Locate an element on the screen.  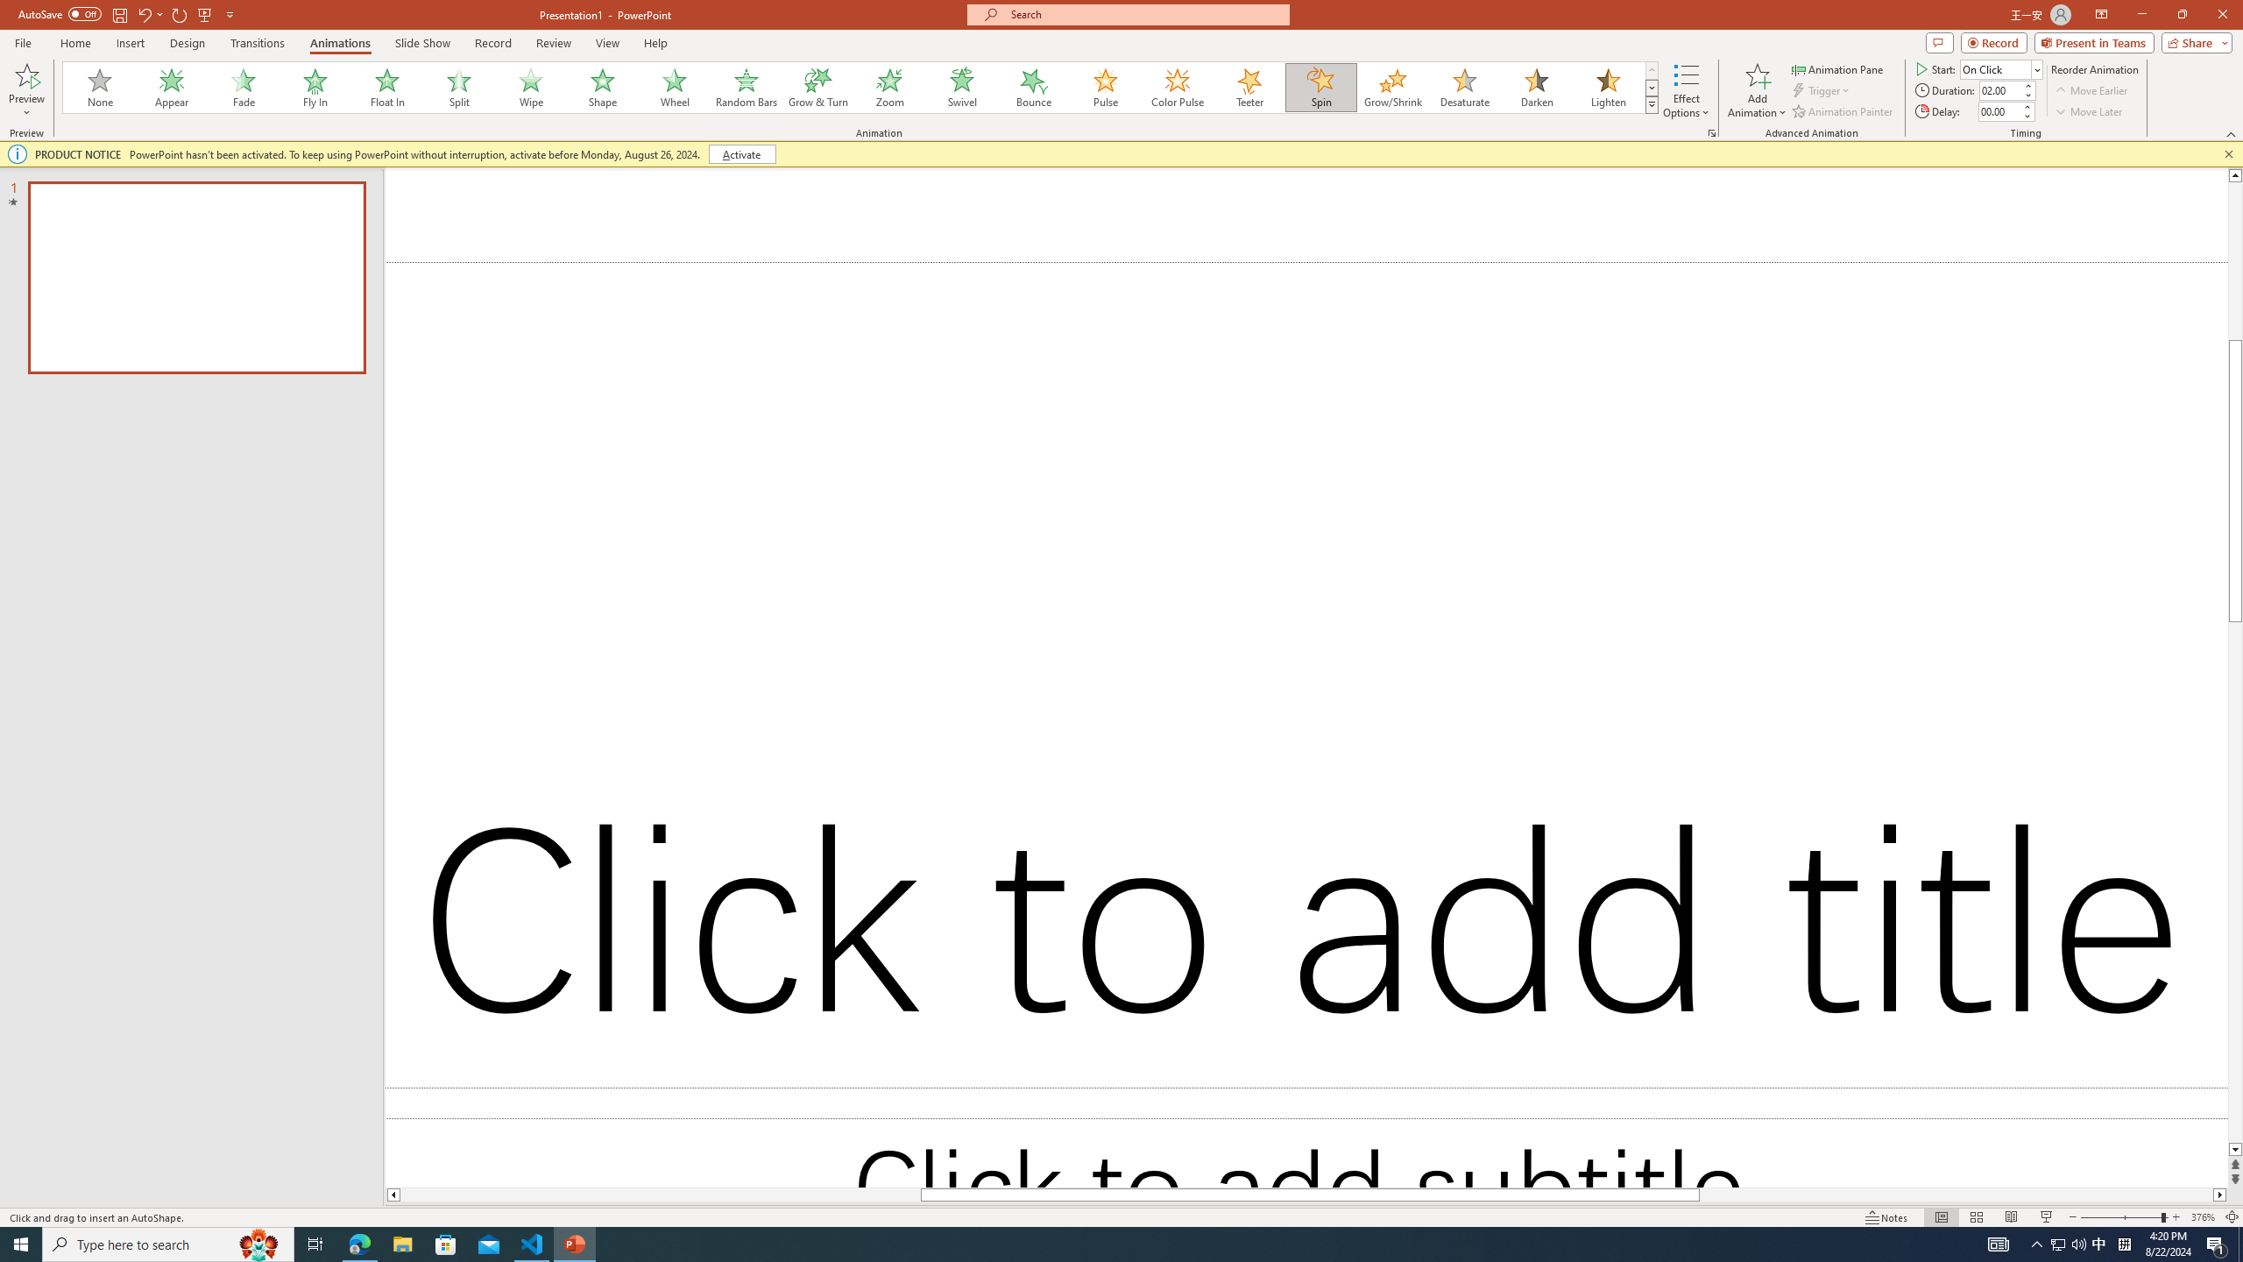
Color Pulse is located at coordinates (1178, 88).